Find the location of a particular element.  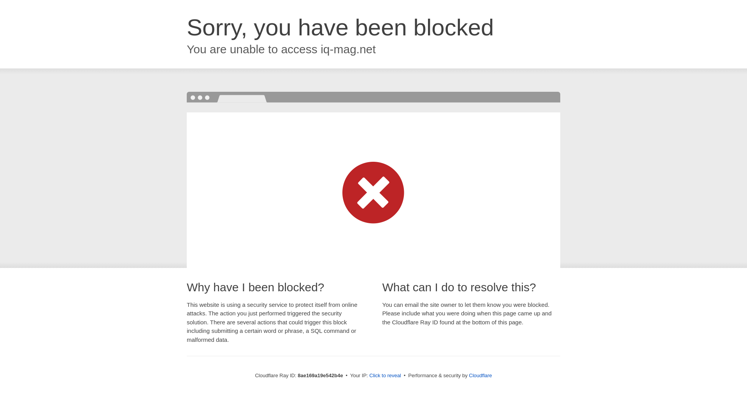

Click to reveal is located at coordinates (385, 376).